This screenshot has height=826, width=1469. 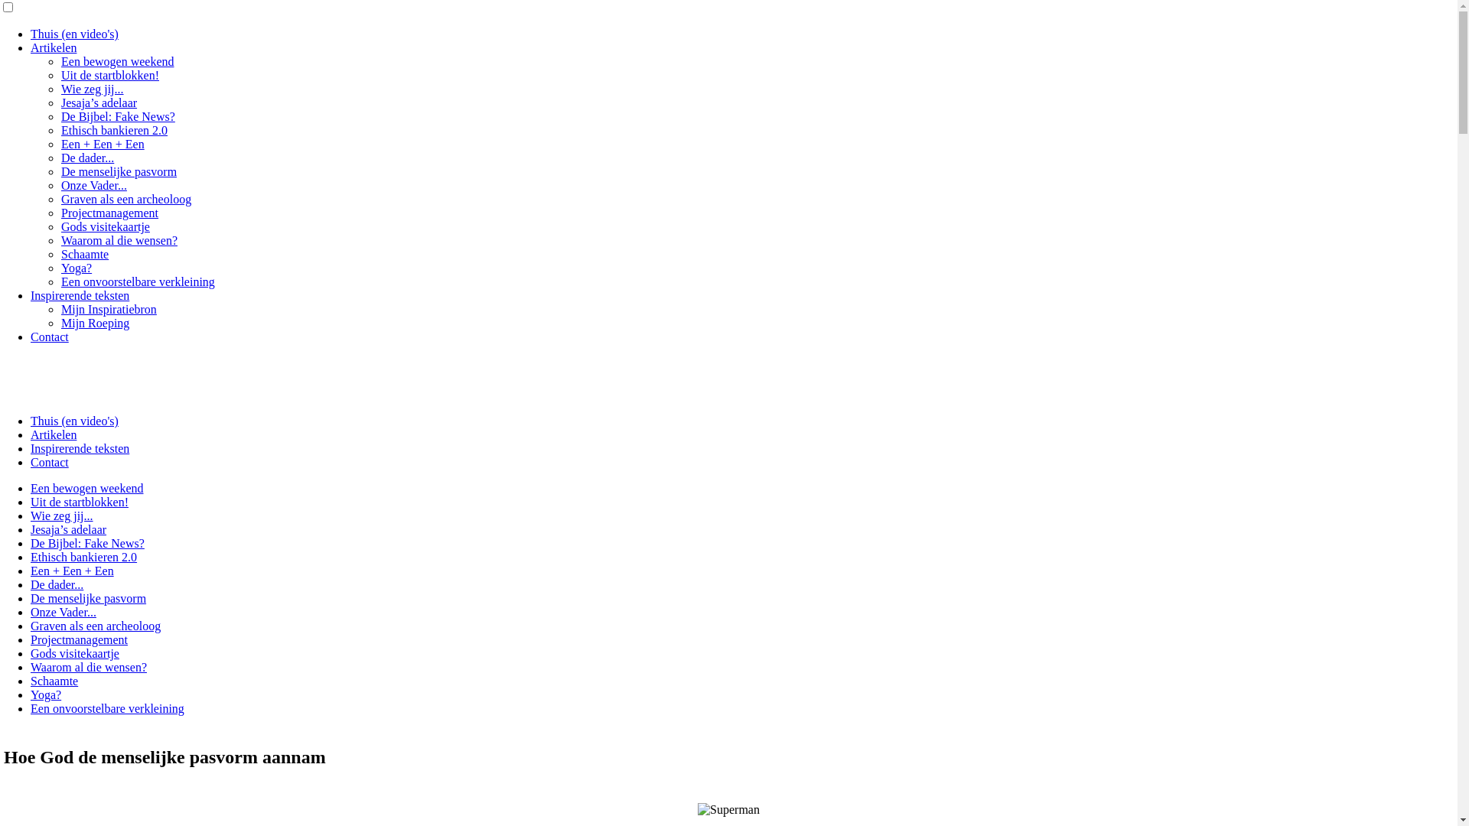 What do you see at coordinates (54, 434) in the screenshot?
I see `Artikelen` at bounding box center [54, 434].